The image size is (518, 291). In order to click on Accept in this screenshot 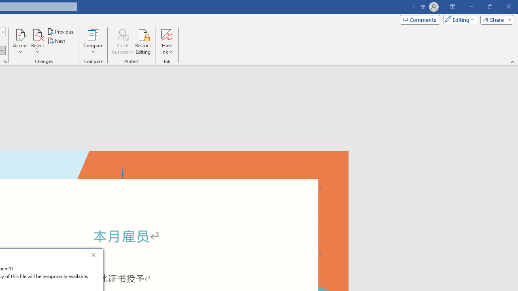, I will do `click(20, 41)`.